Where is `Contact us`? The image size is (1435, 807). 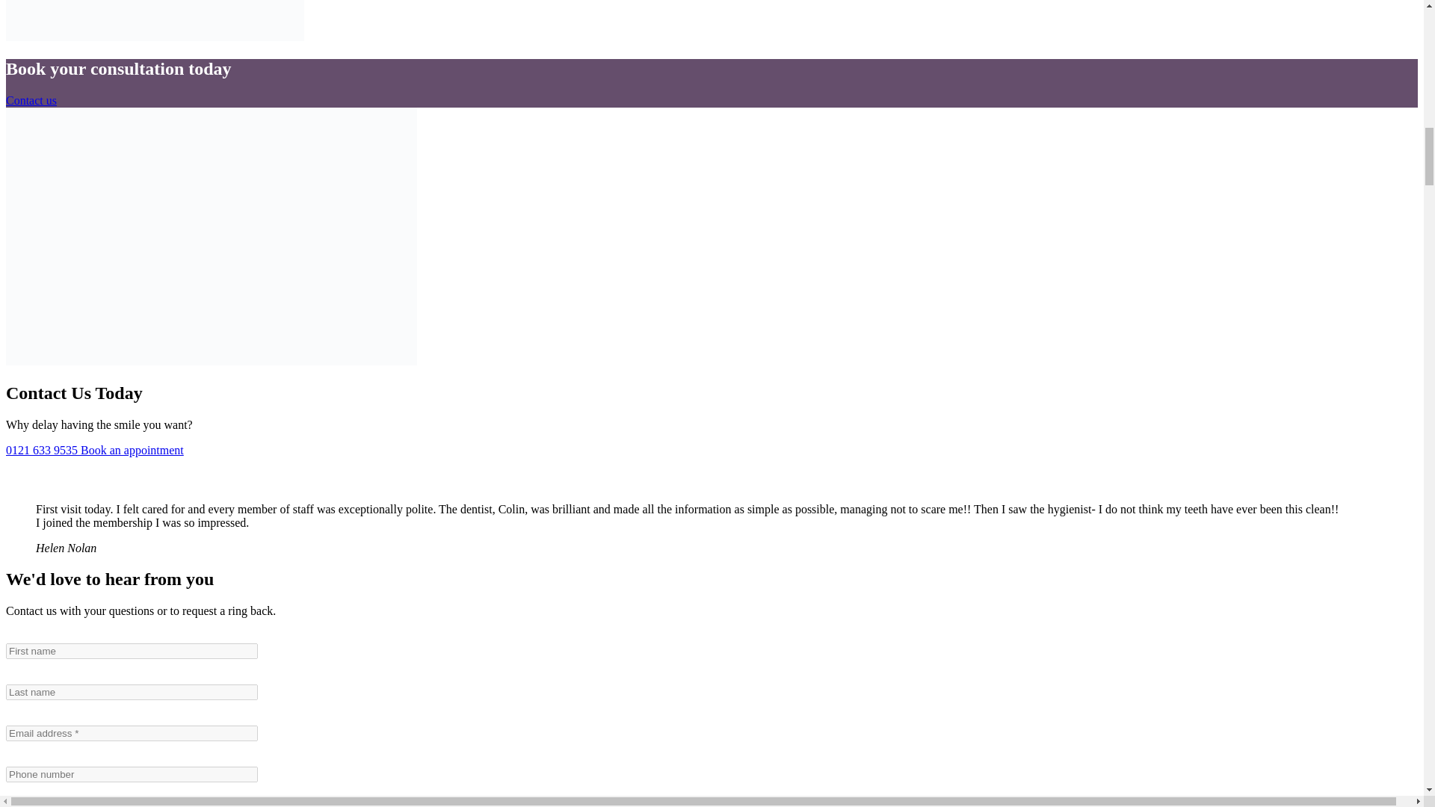
Contact us is located at coordinates (31, 100).